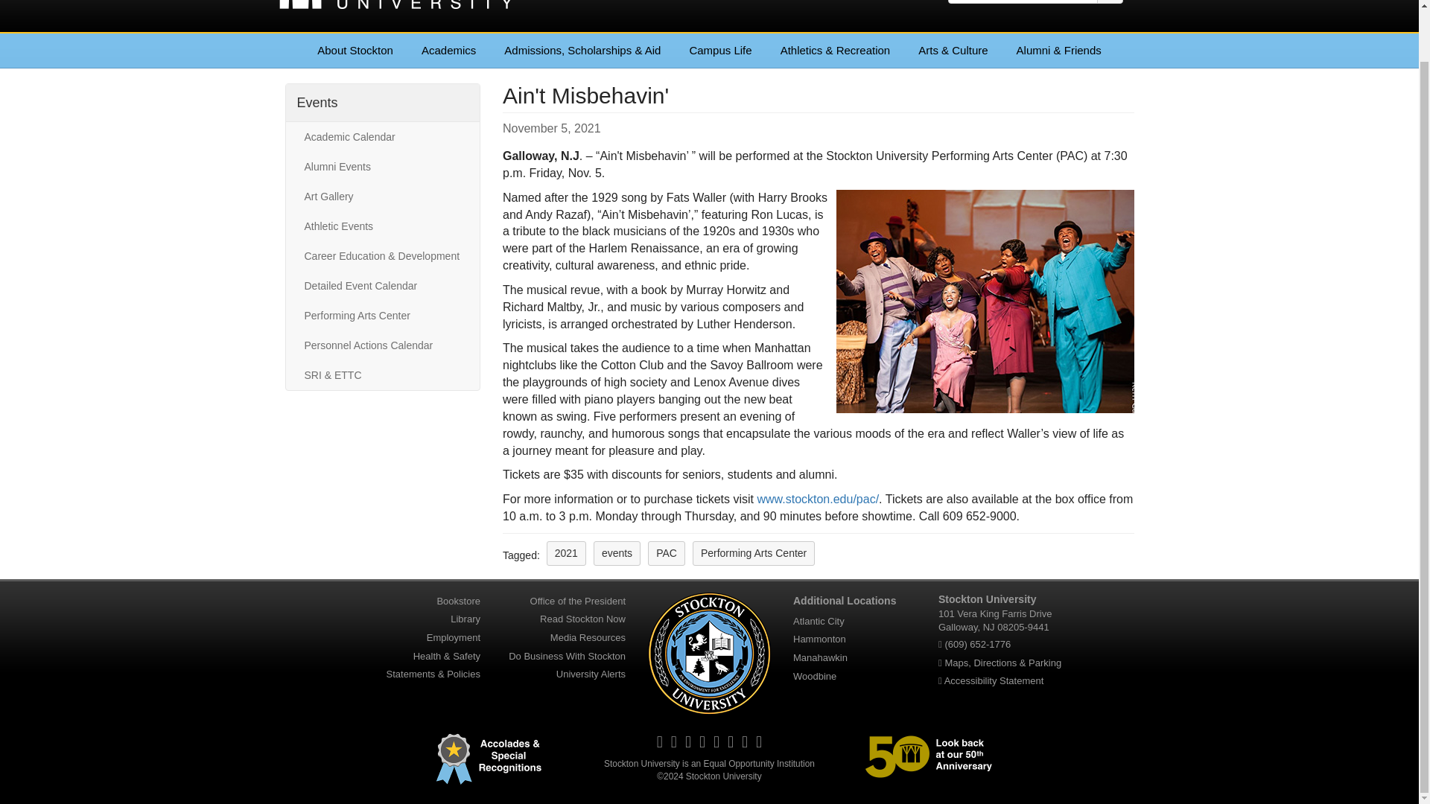  Describe the element at coordinates (754, 553) in the screenshot. I see `Performing Arts Center` at that location.